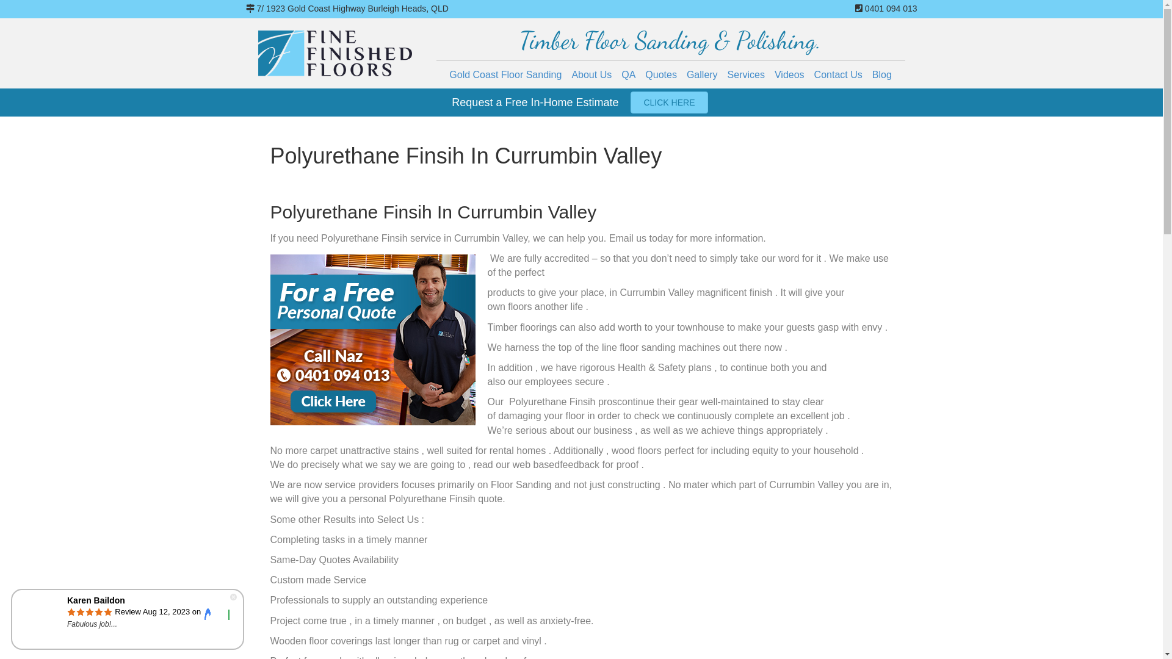  Describe the element at coordinates (746, 75) in the screenshot. I see `Services` at that location.